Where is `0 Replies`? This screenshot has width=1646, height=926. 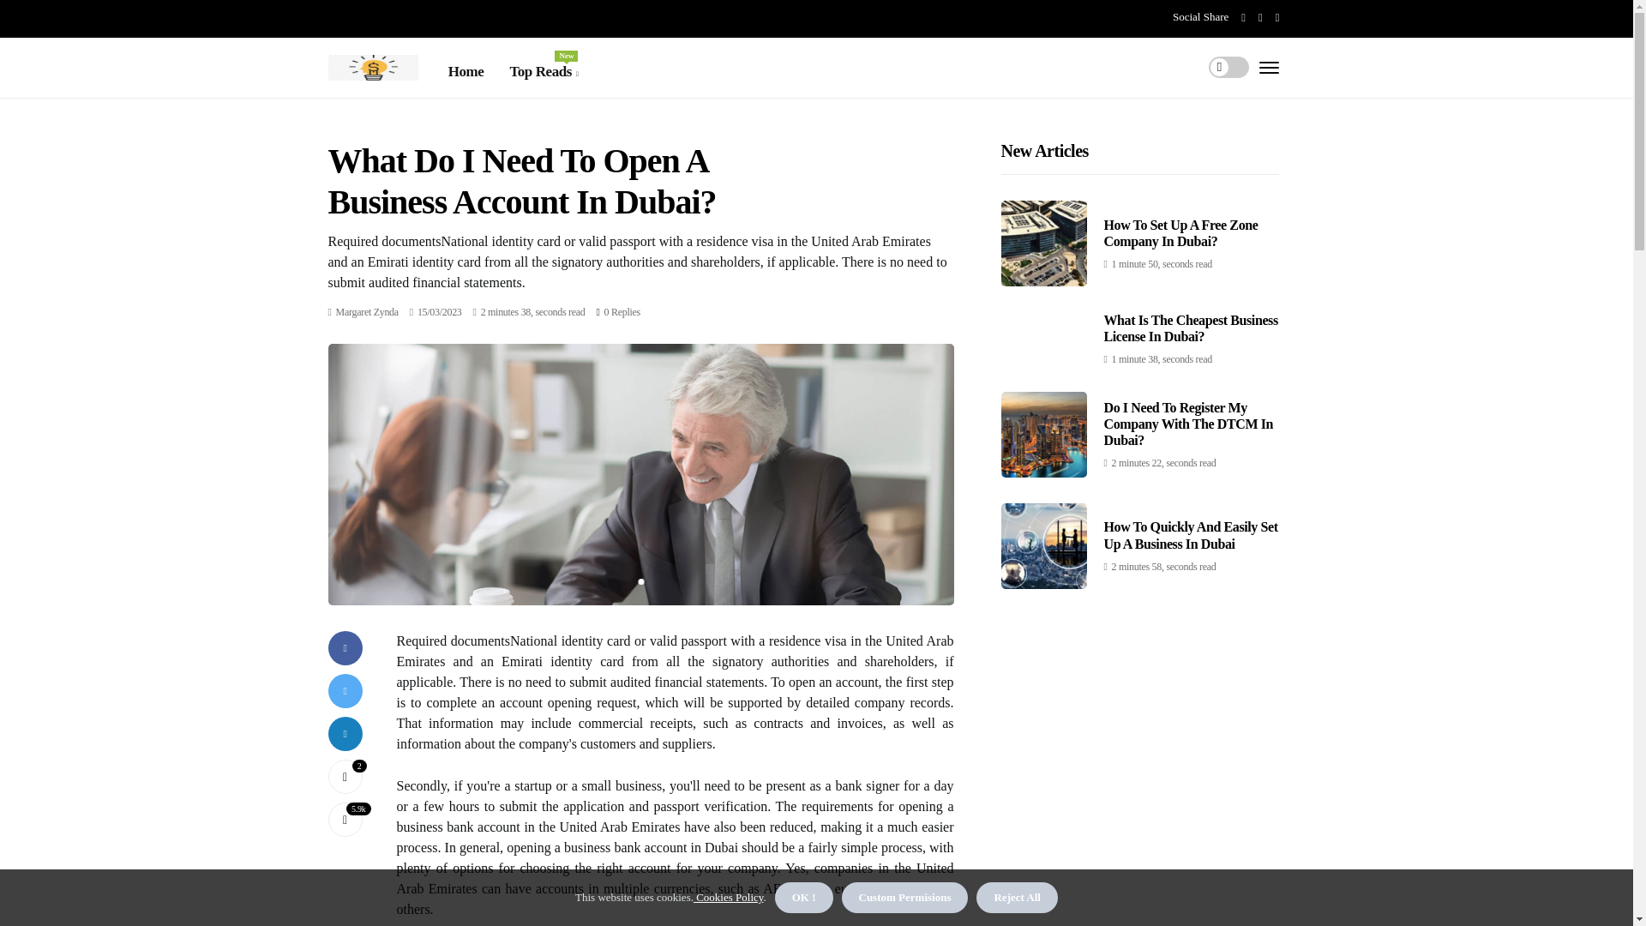
0 Replies is located at coordinates (345, 776).